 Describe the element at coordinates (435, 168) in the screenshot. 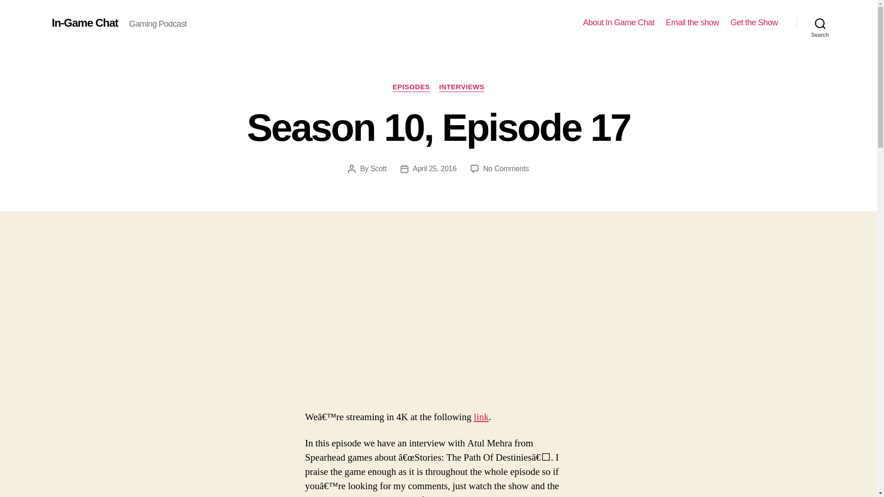

I see `INTERVIEWS` at that location.